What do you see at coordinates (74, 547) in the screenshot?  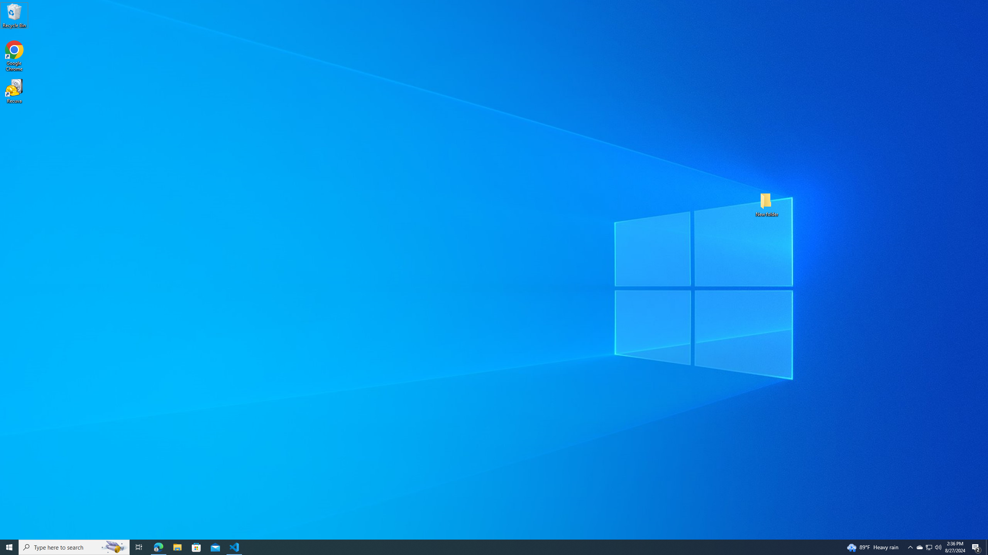 I see `Type here to search` at bounding box center [74, 547].